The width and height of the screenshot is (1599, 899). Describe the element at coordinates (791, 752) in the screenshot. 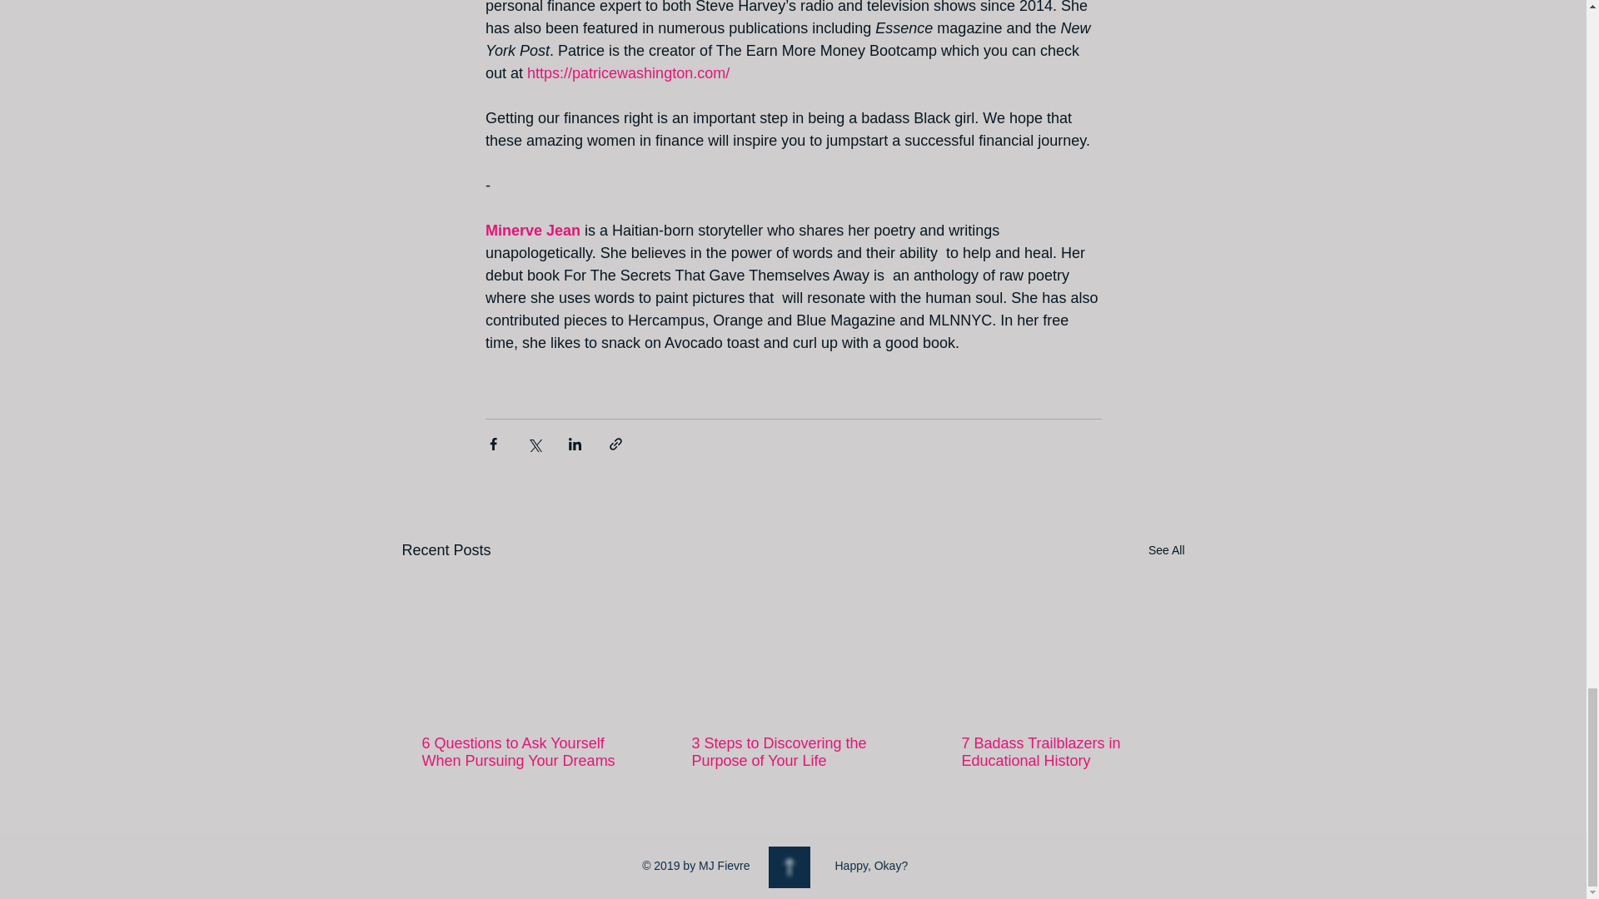

I see `3 Steps to Discovering the Purpose of Your Life` at that location.